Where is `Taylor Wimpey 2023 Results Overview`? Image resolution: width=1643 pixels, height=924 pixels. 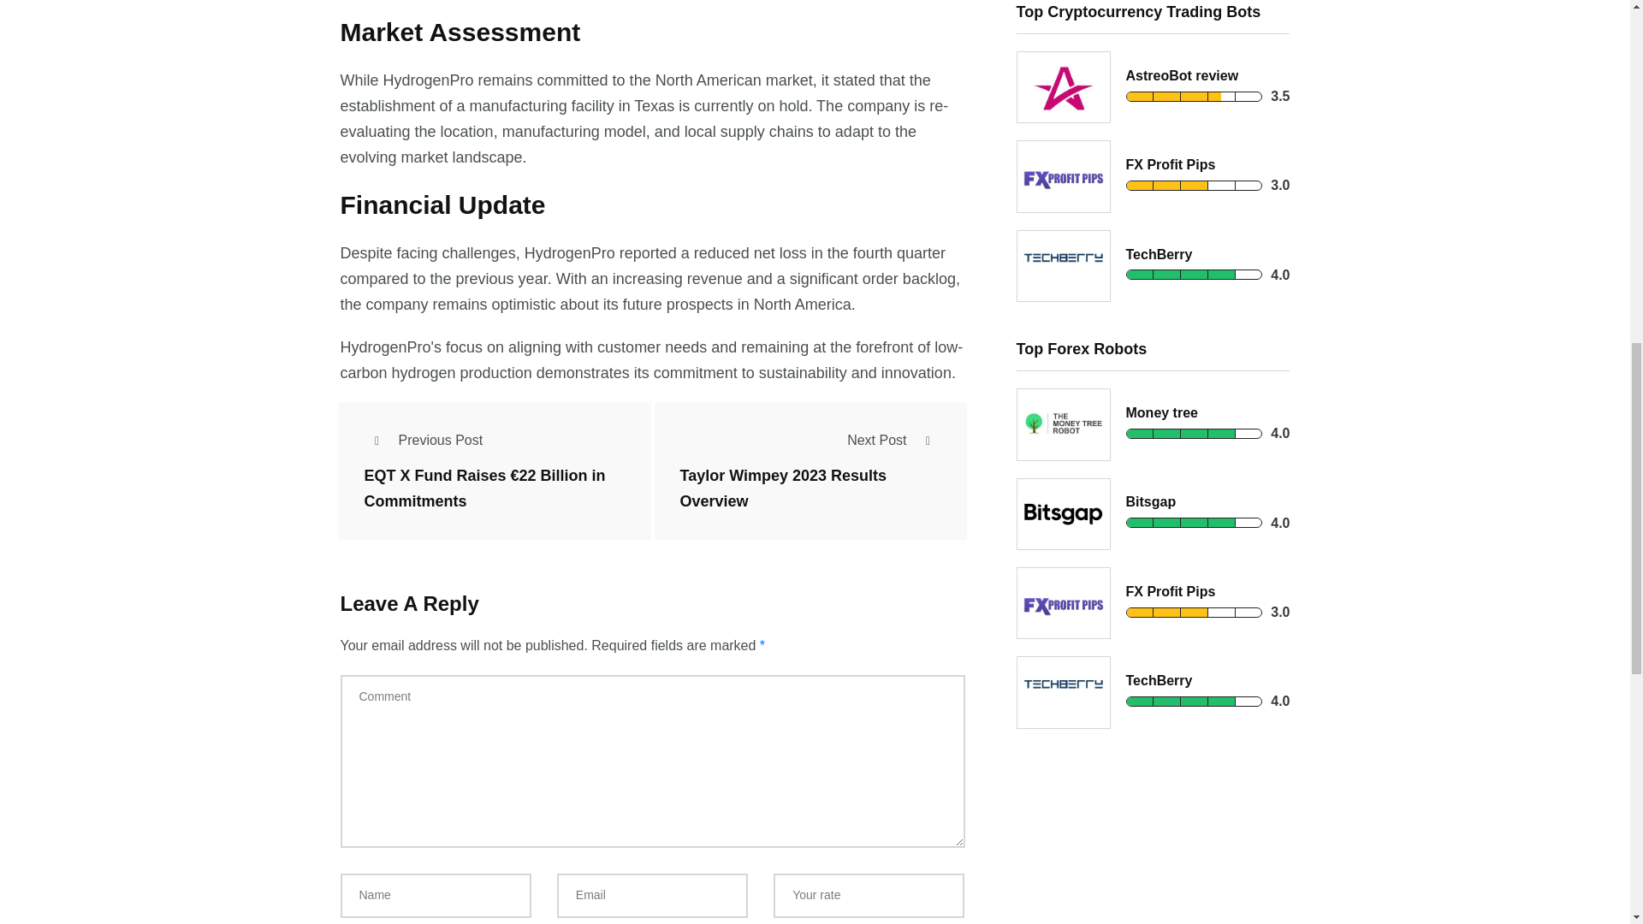
Taylor Wimpey 2023 Results Overview is located at coordinates (783, 489).